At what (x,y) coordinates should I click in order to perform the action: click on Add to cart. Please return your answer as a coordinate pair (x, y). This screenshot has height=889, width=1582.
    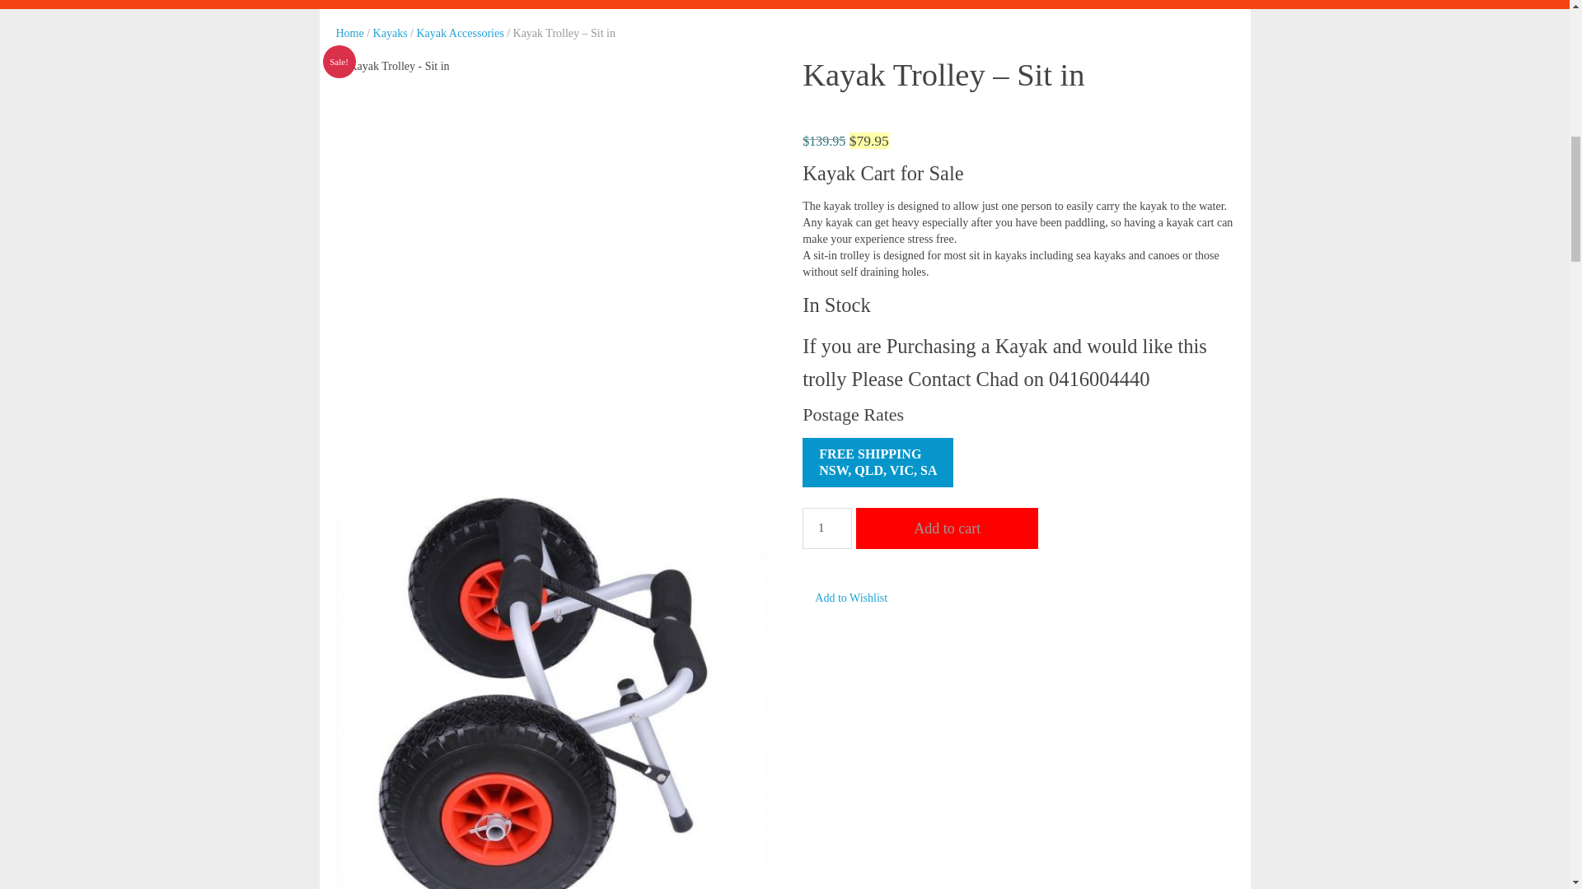
    Looking at the image, I should click on (878, 463).